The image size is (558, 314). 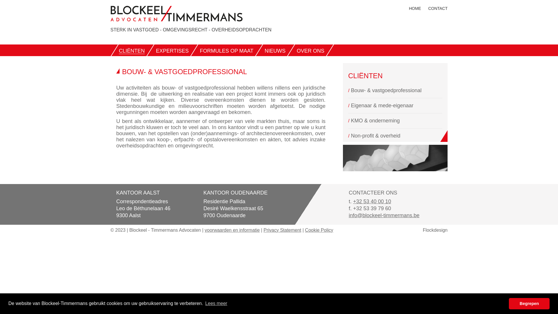 What do you see at coordinates (438, 8) in the screenshot?
I see `CONTACT` at bounding box center [438, 8].